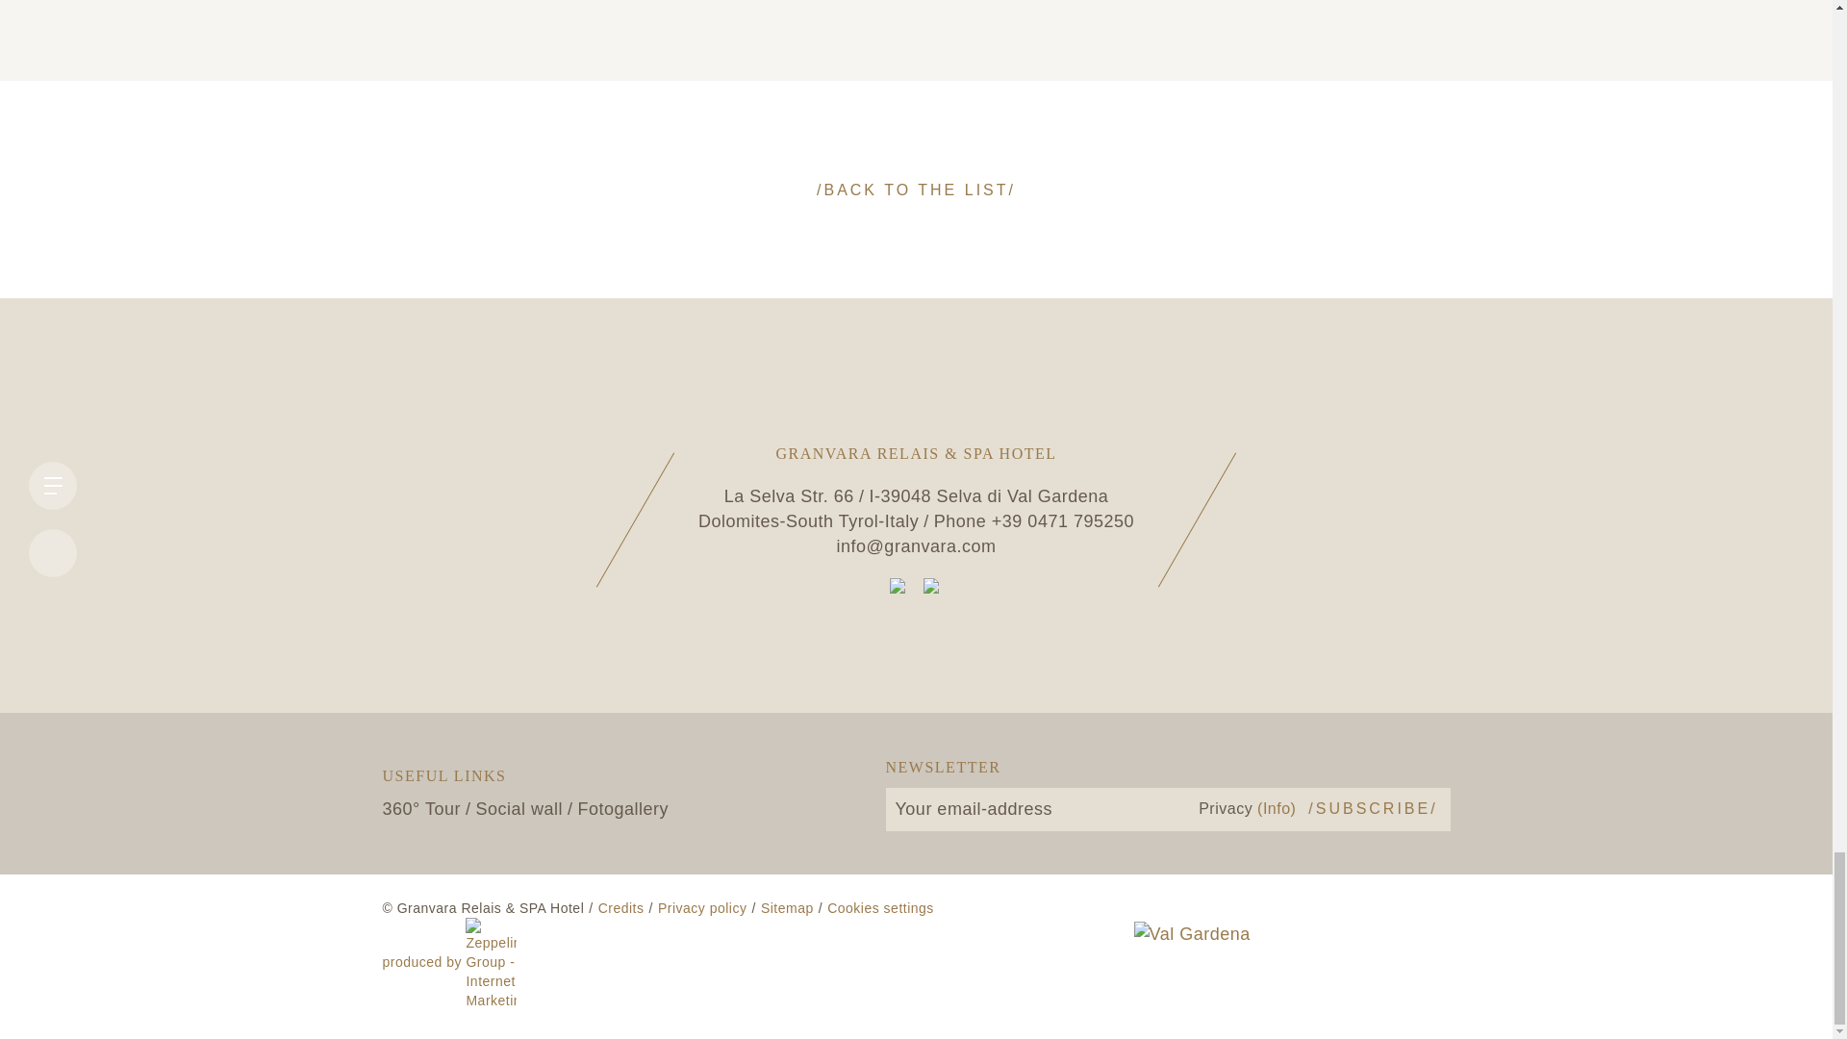 This screenshot has width=1847, height=1039. I want to click on Facebook, so click(898, 587).